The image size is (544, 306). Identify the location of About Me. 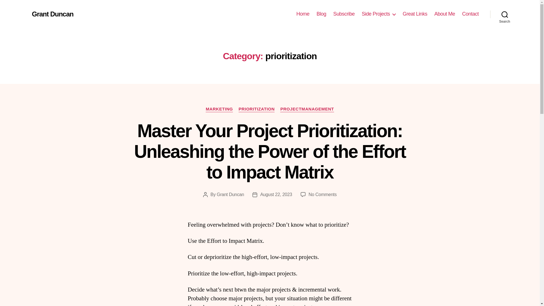
(444, 14).